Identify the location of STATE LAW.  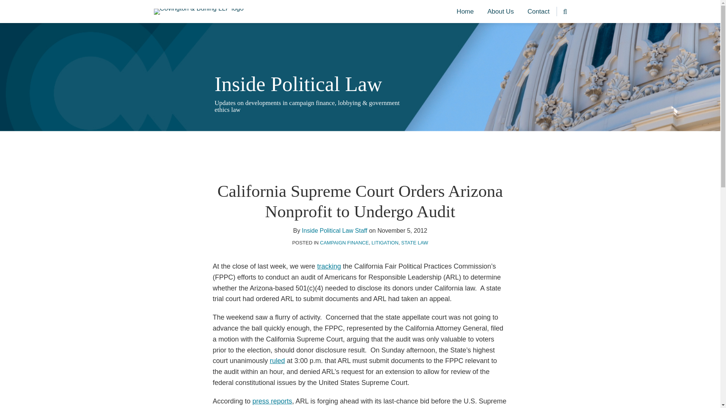
(414, 243).